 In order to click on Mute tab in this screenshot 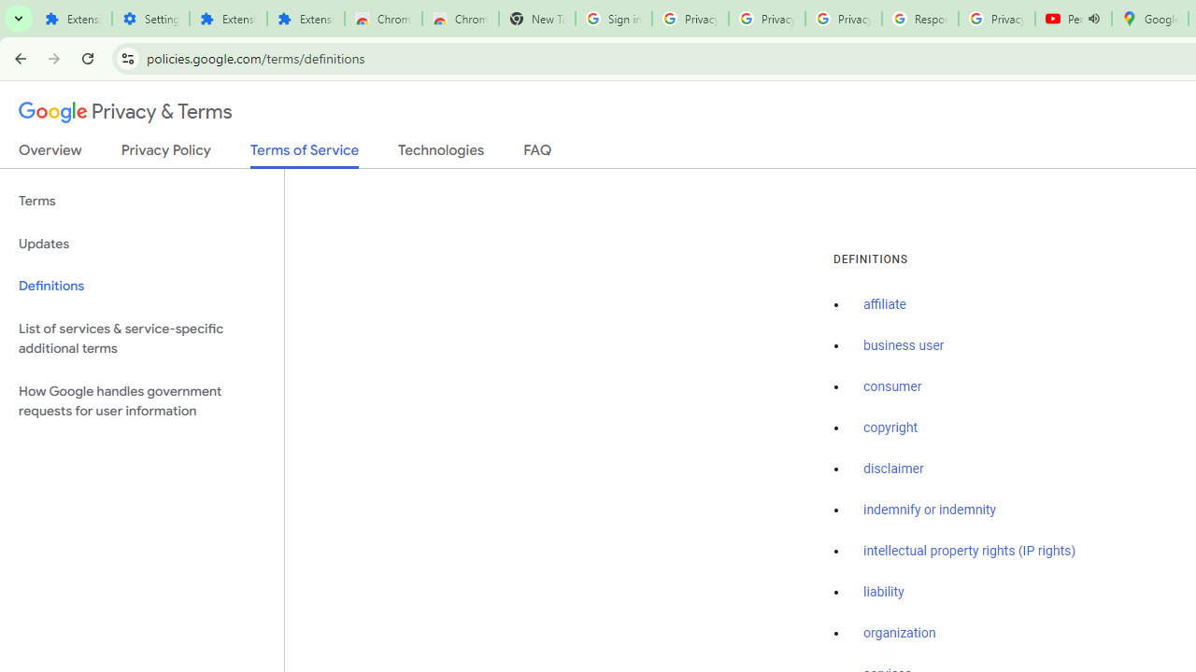, I will do `click(1093, 19)`.